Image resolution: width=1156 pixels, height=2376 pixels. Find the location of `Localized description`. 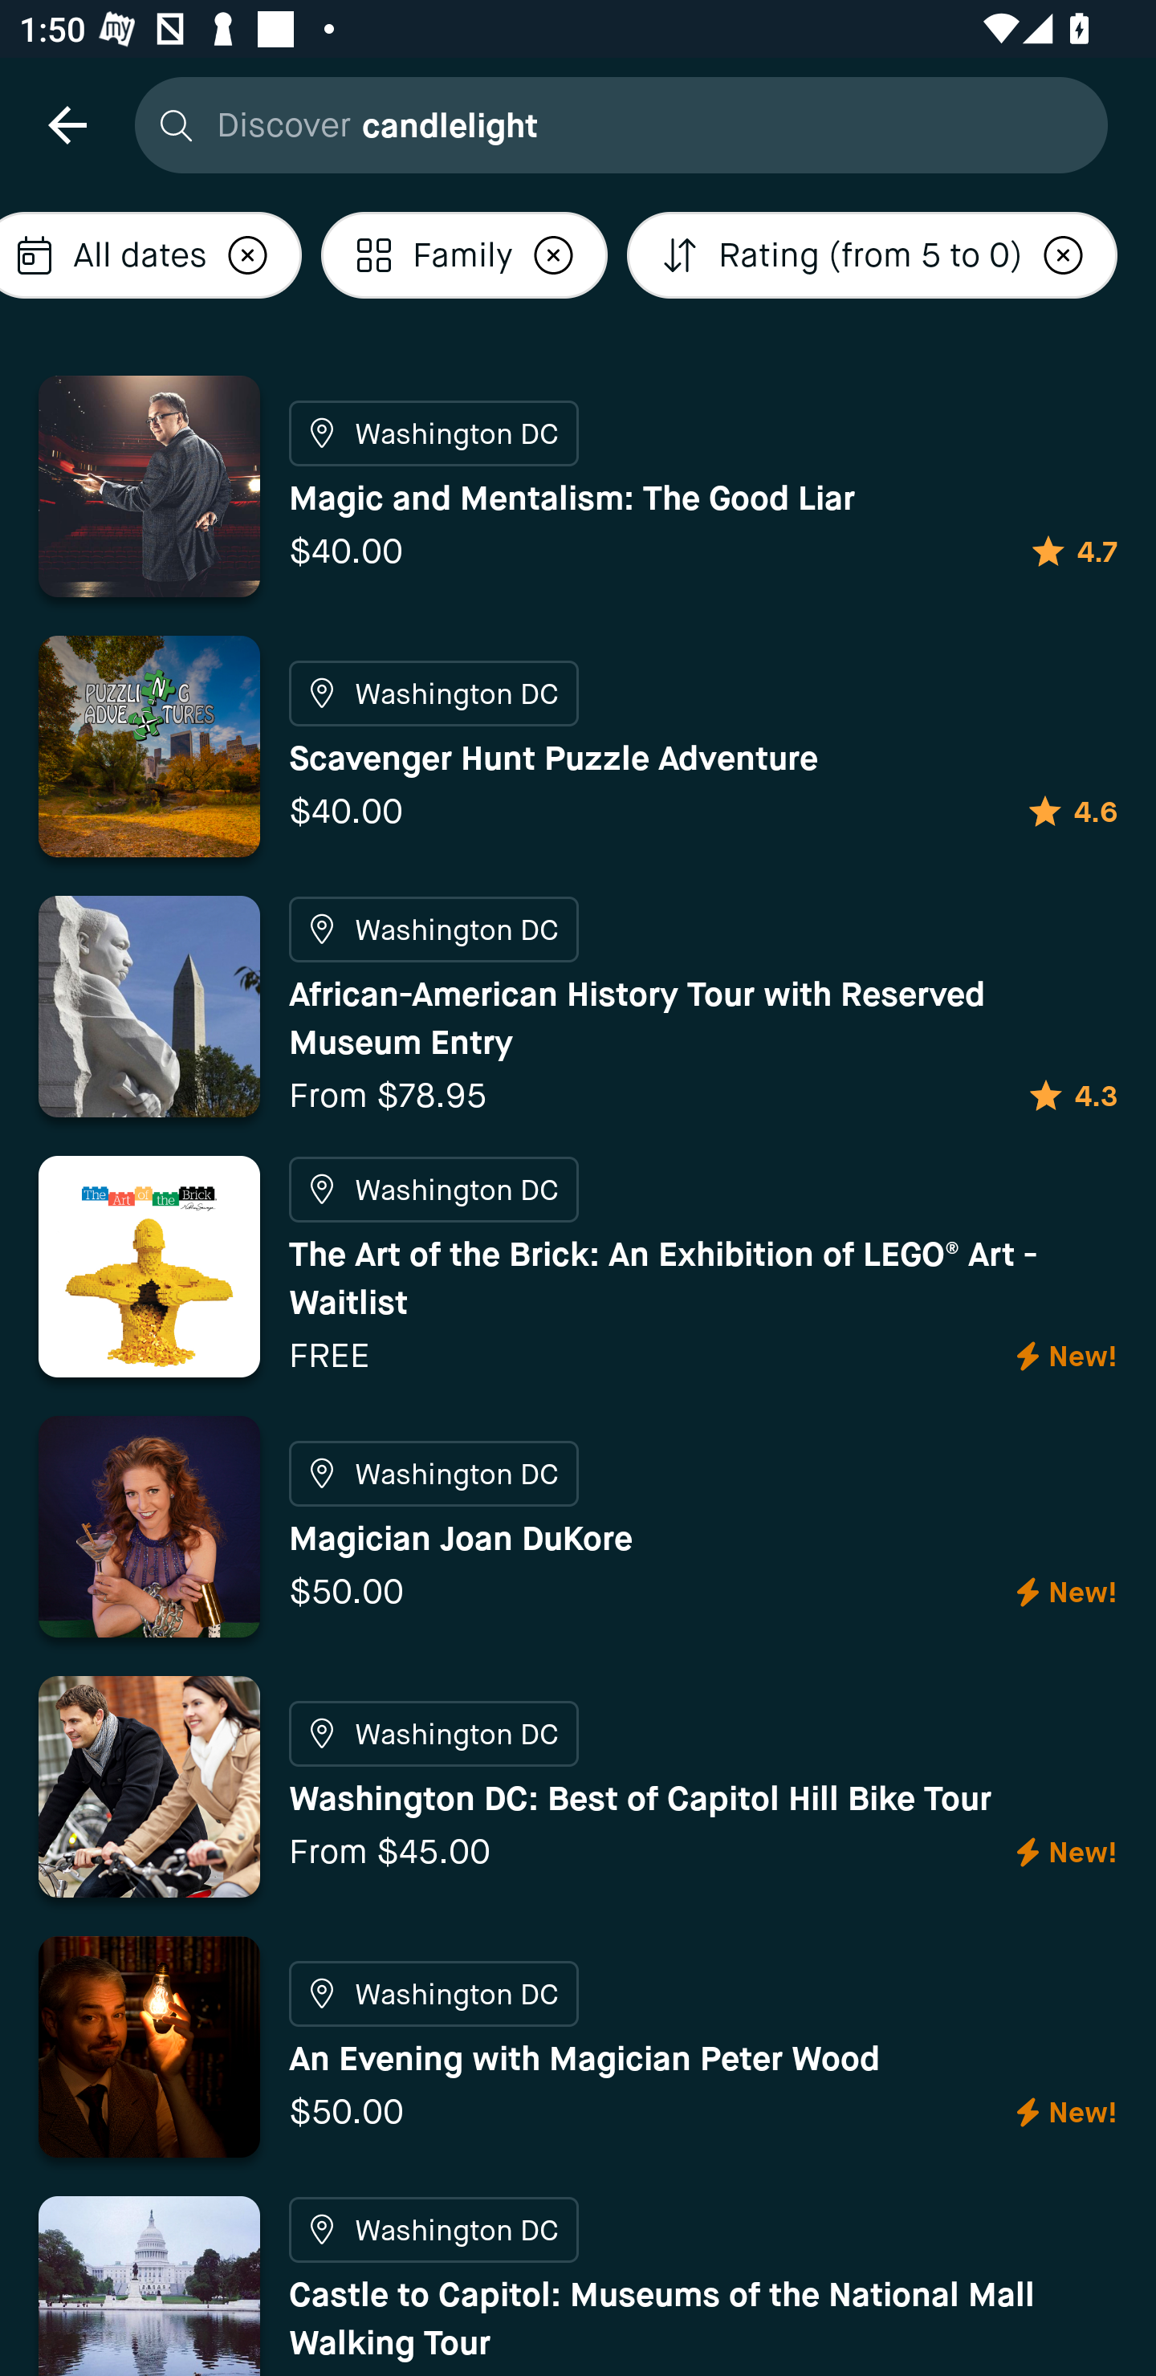

Localized description is located at coordinates (1063, 255).